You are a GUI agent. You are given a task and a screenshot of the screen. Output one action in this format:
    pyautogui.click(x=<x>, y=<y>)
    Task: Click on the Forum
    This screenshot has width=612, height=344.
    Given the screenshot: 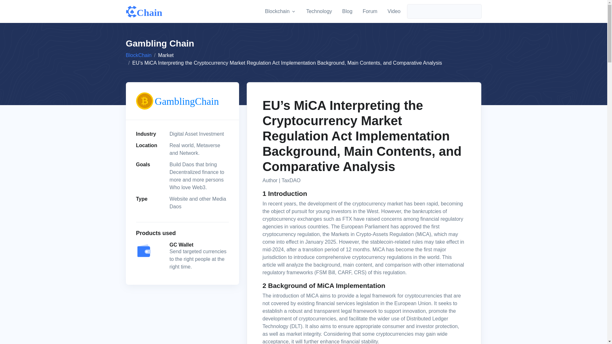 What is the action you would take?
    pyautogui.click(x=370, y=11)
    